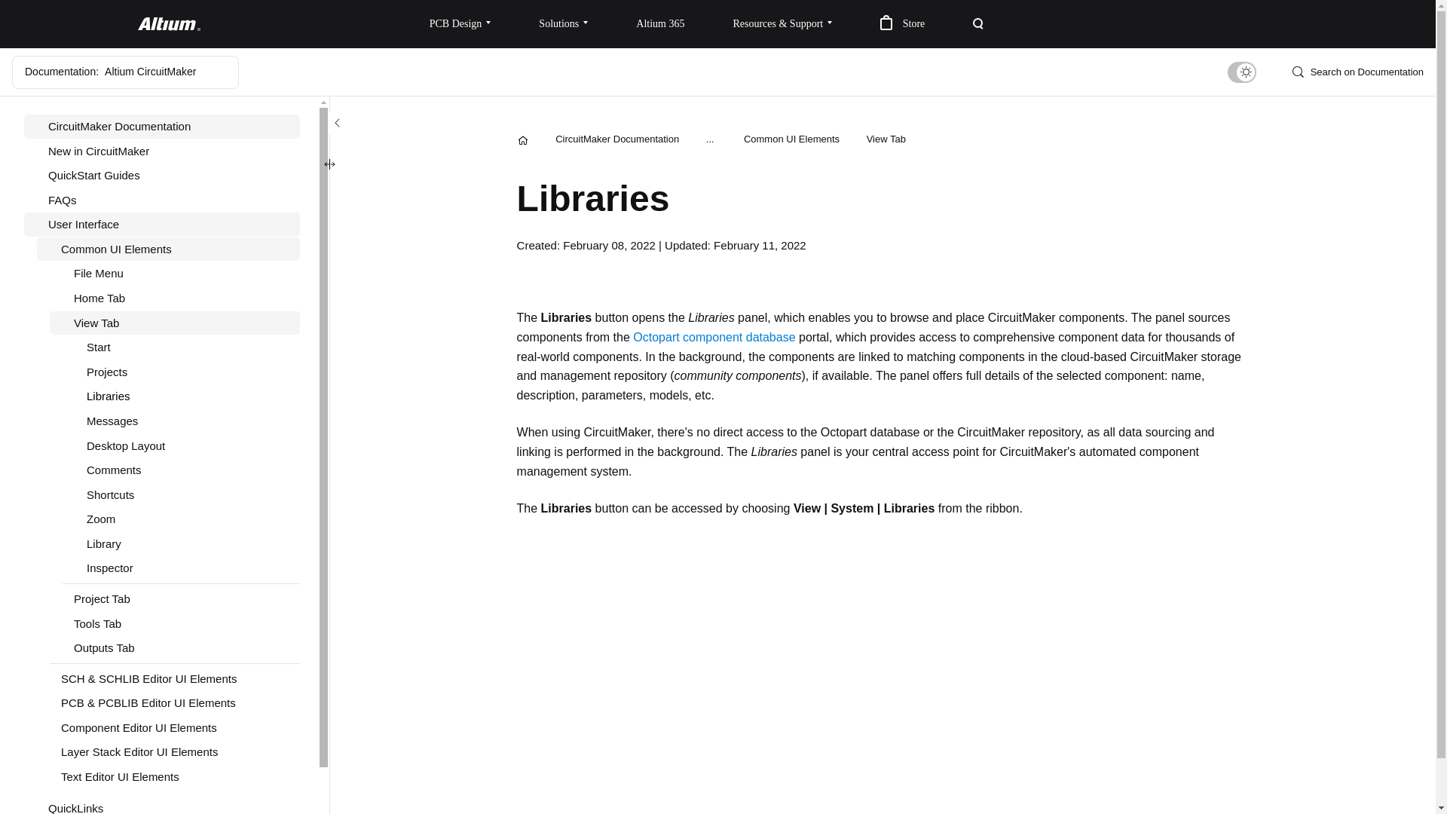  What do you see at coordinates (460, 24) in the screenshot?
I see `PCB Design` at bounding box center [460, 24].